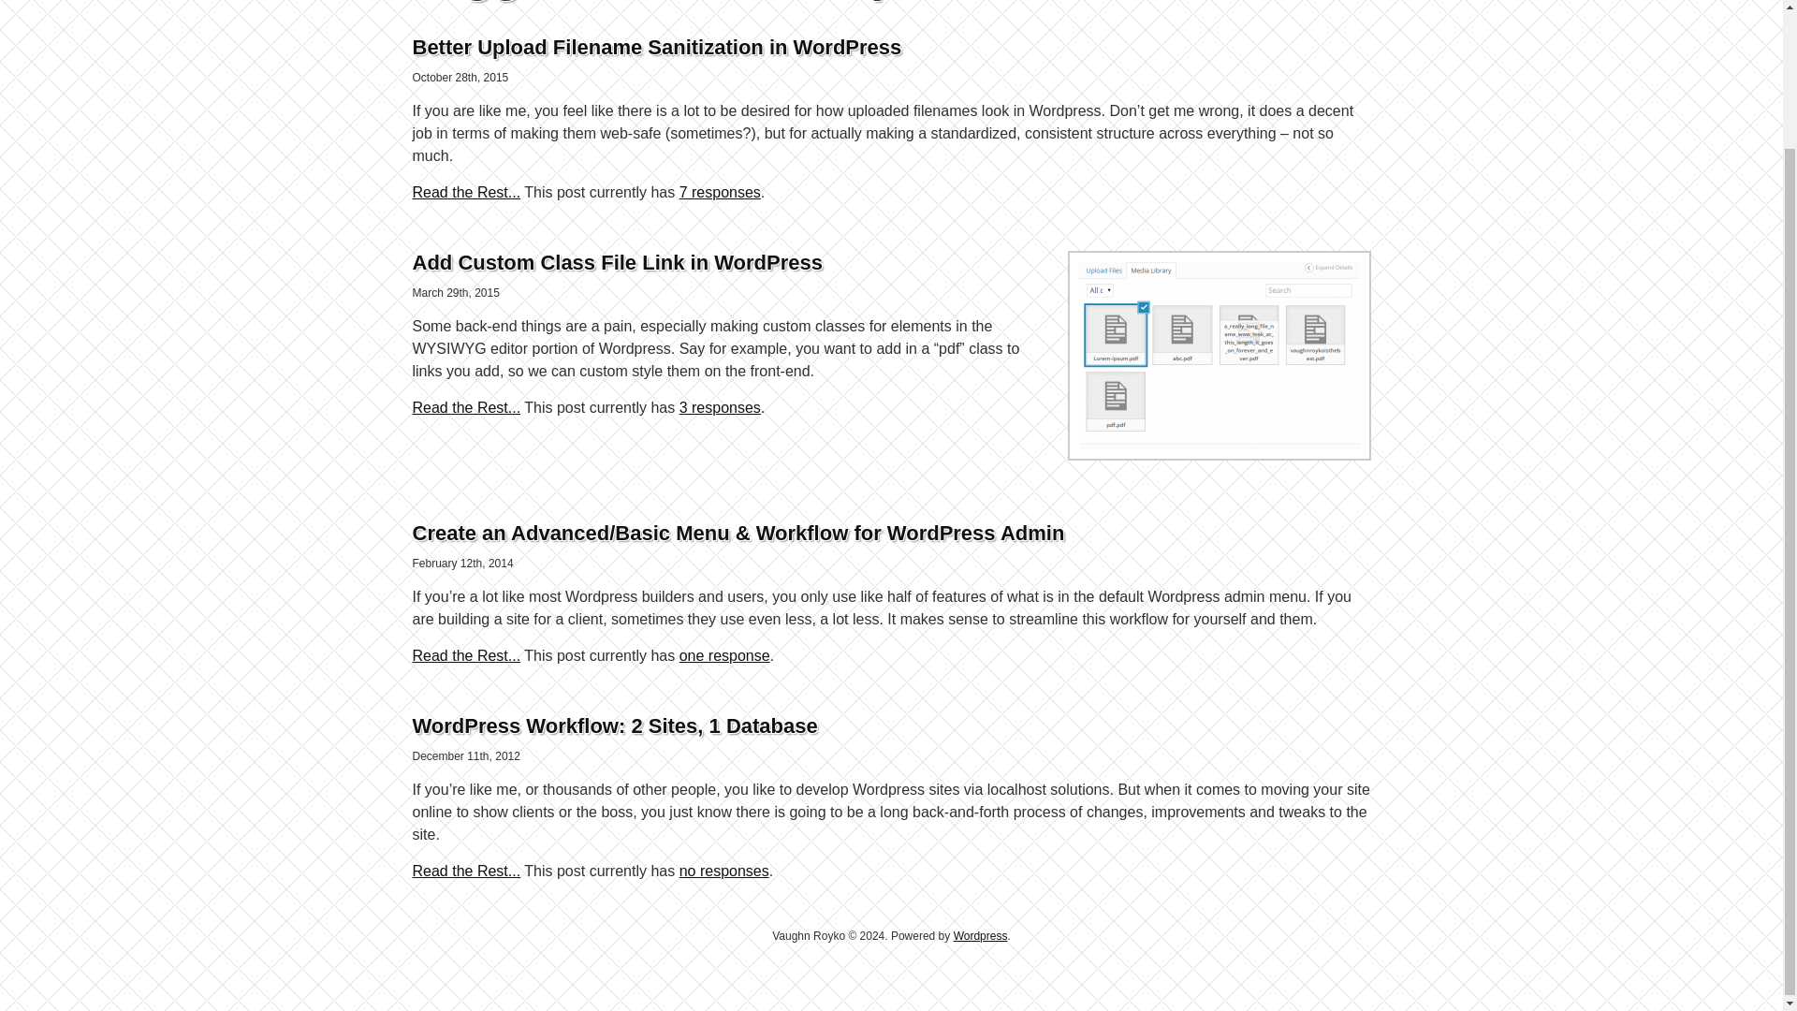 The height and width of the screenshot is (1011, 1797). Describe the element at coordinates (723, 871) in the screenshot. I see `no responses` at that location.